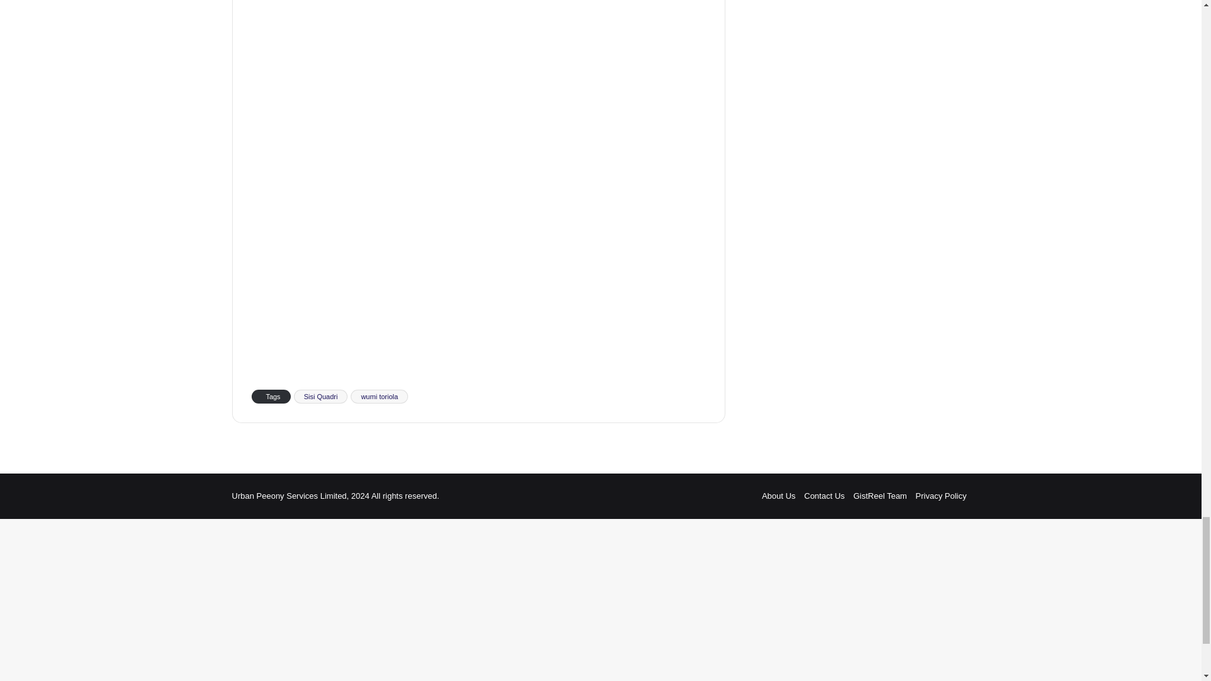 The image size is (1211, 681). Describe the element at coordinates (824, 496) in the screenshot. I see `Contact Us` at that location.